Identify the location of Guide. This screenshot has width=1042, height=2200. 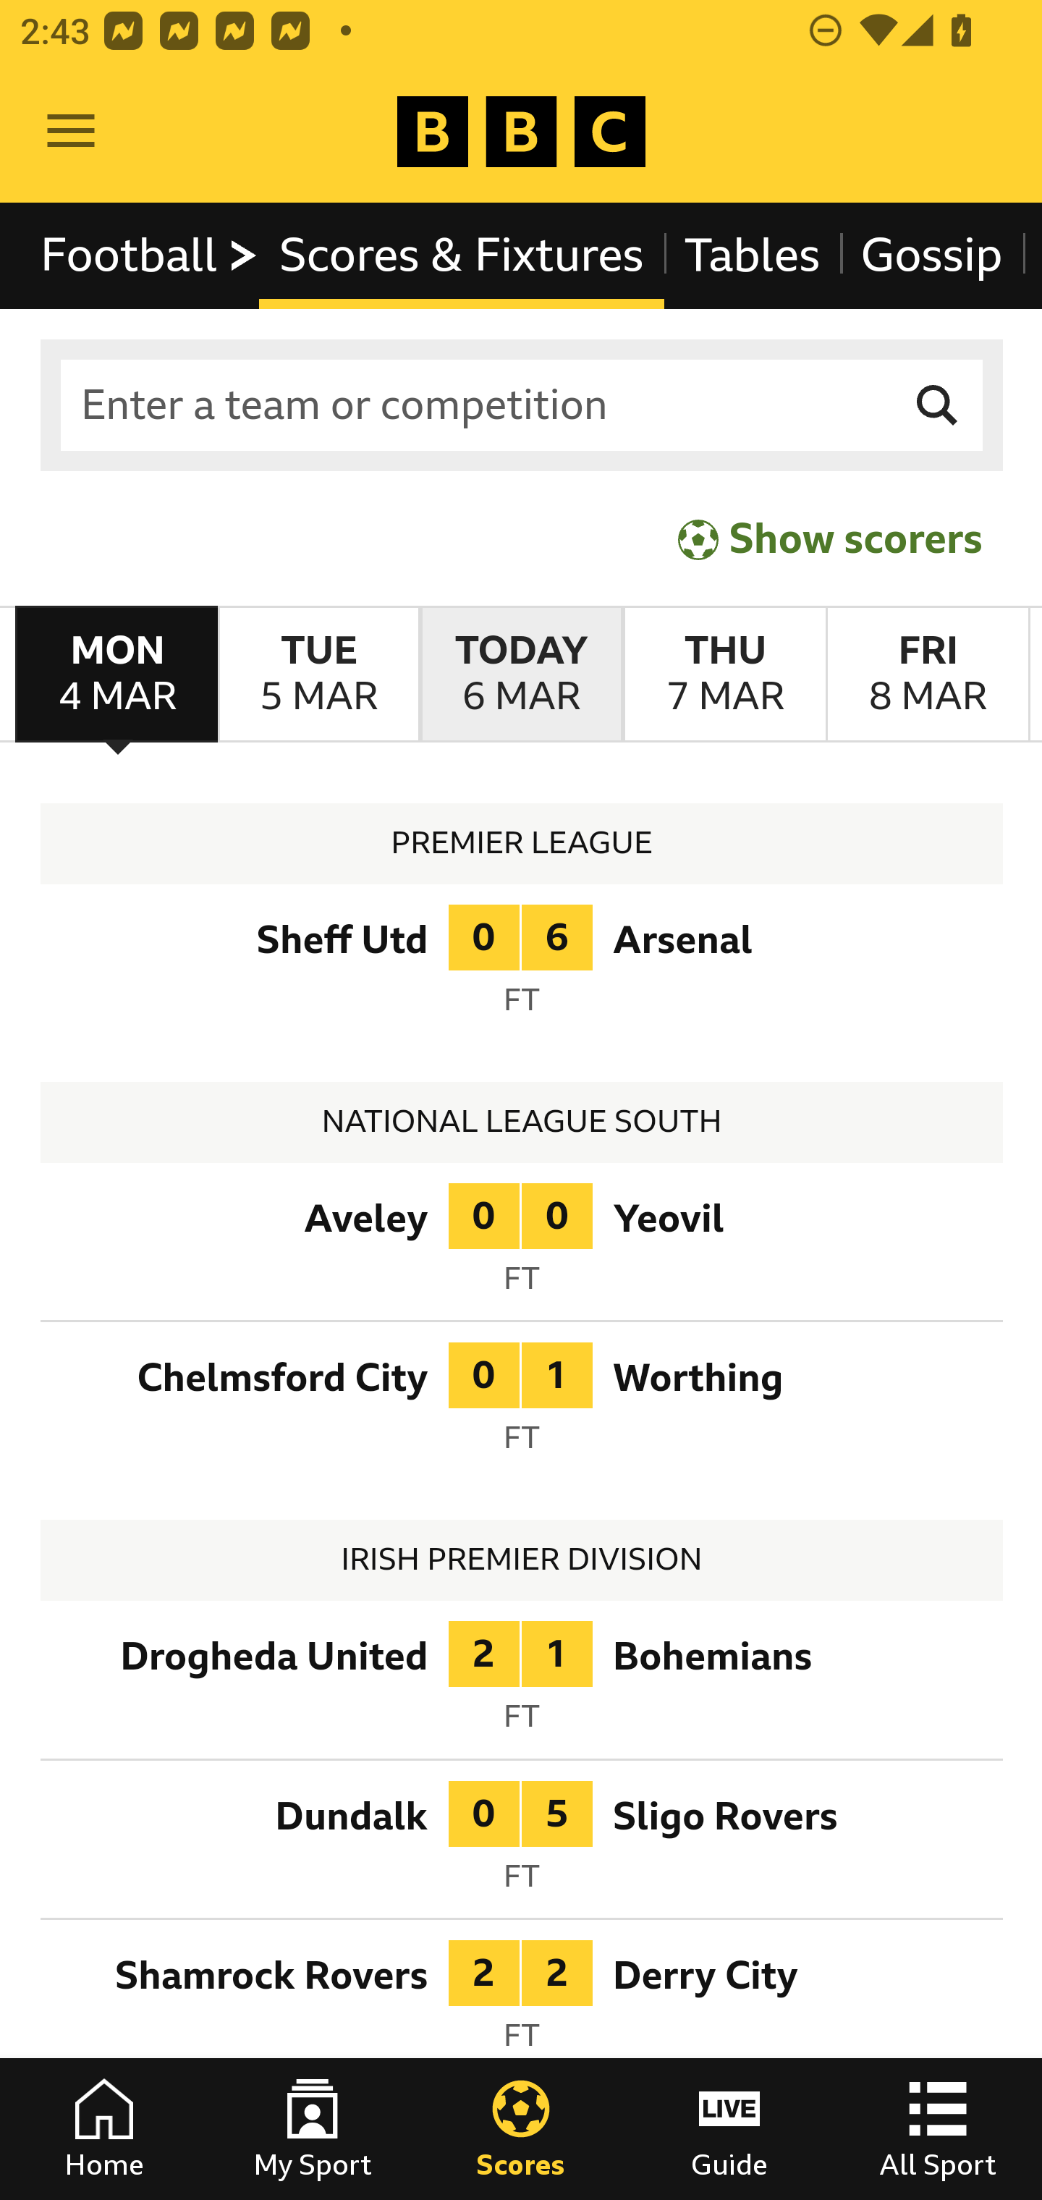
(729, 2129).